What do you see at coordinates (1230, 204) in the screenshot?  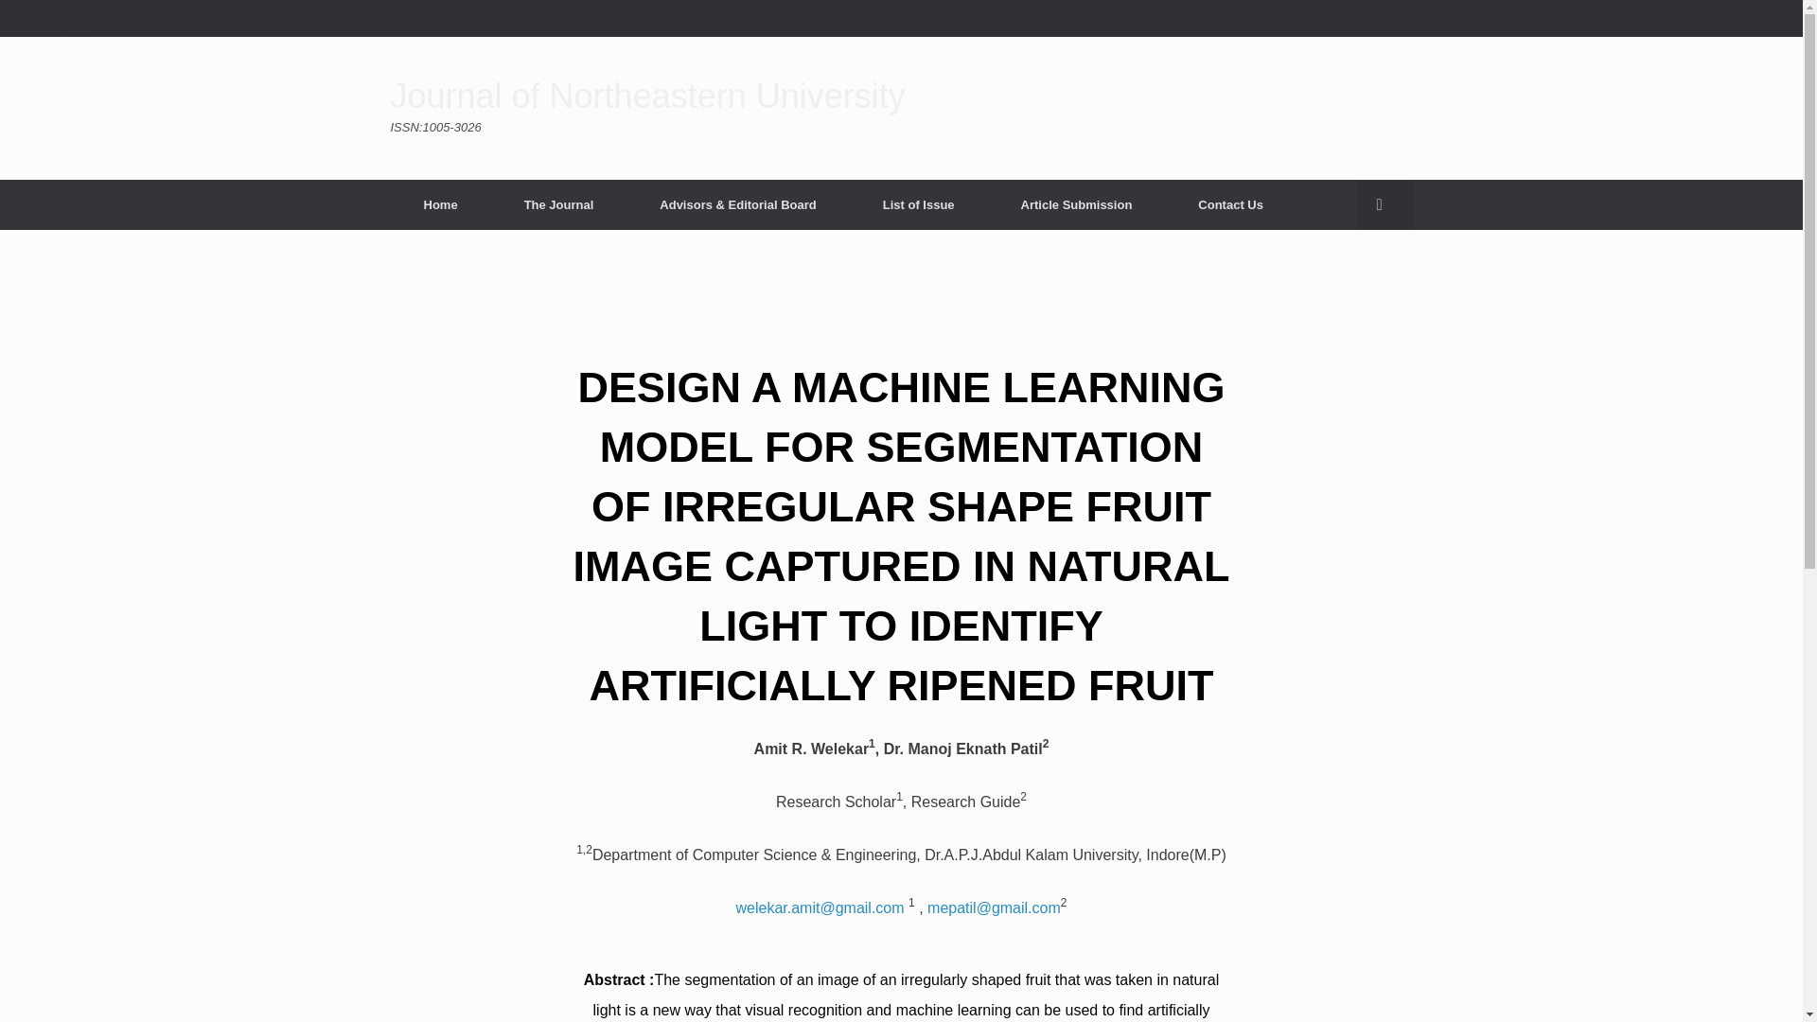 I see `Contact Us` at bounding box center [1230, 204].